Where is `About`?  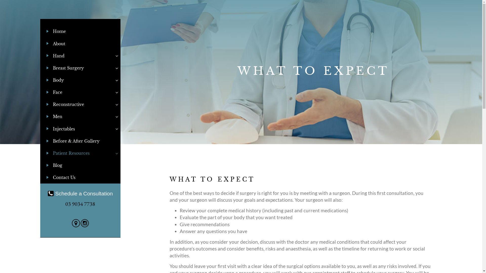 About is located at coordinates (80, 43).